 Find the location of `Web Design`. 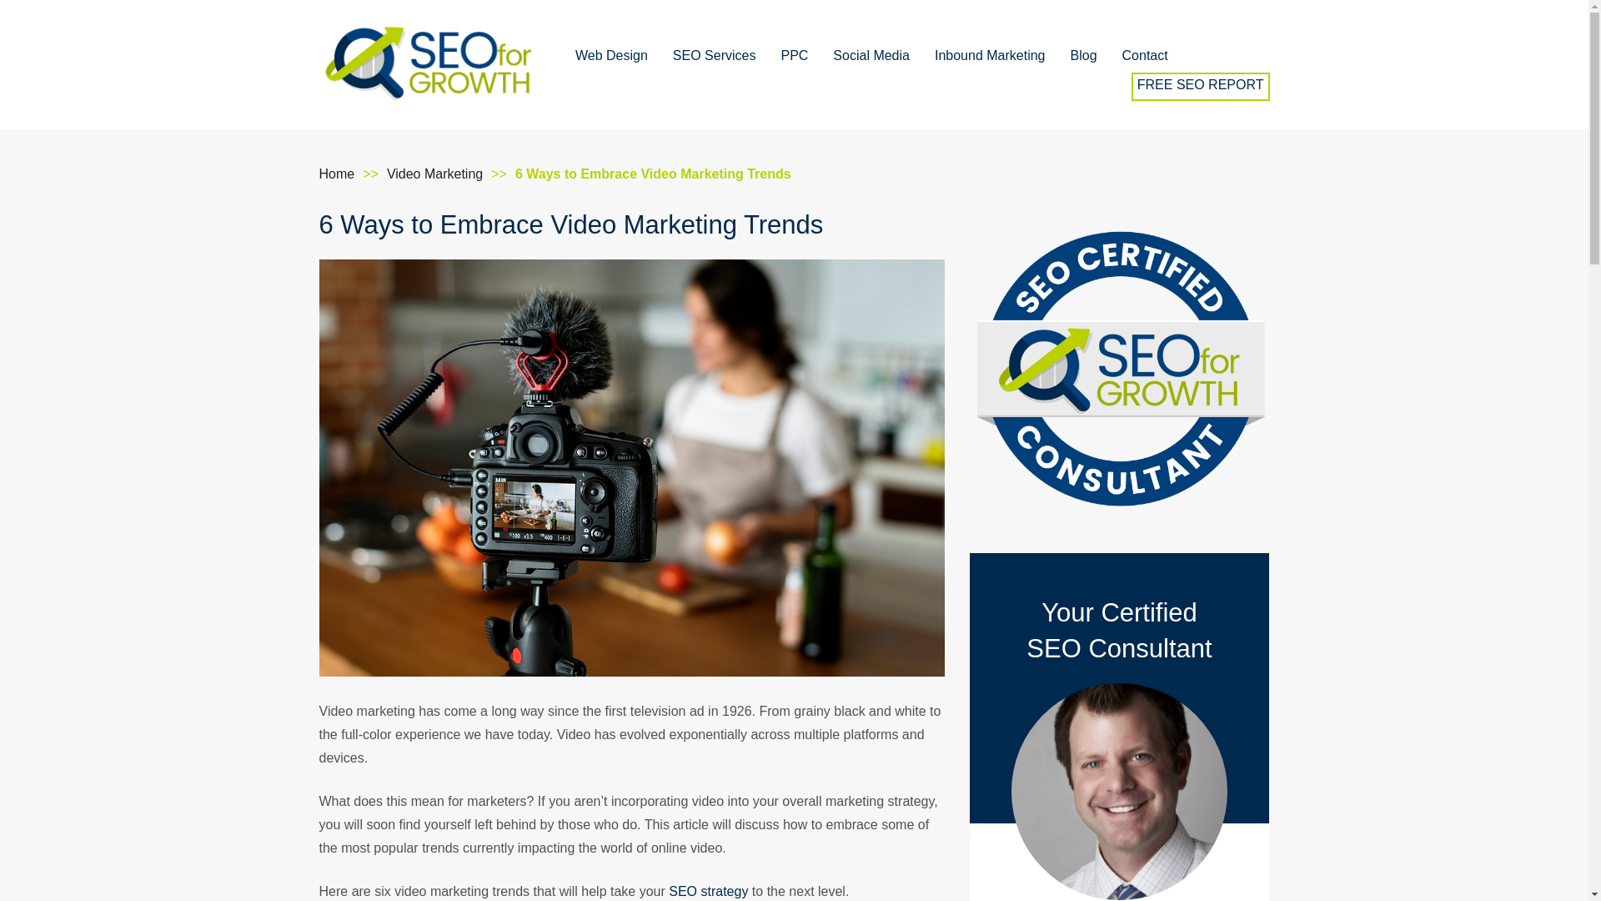

Web Design is located at coordinates (611, 58).